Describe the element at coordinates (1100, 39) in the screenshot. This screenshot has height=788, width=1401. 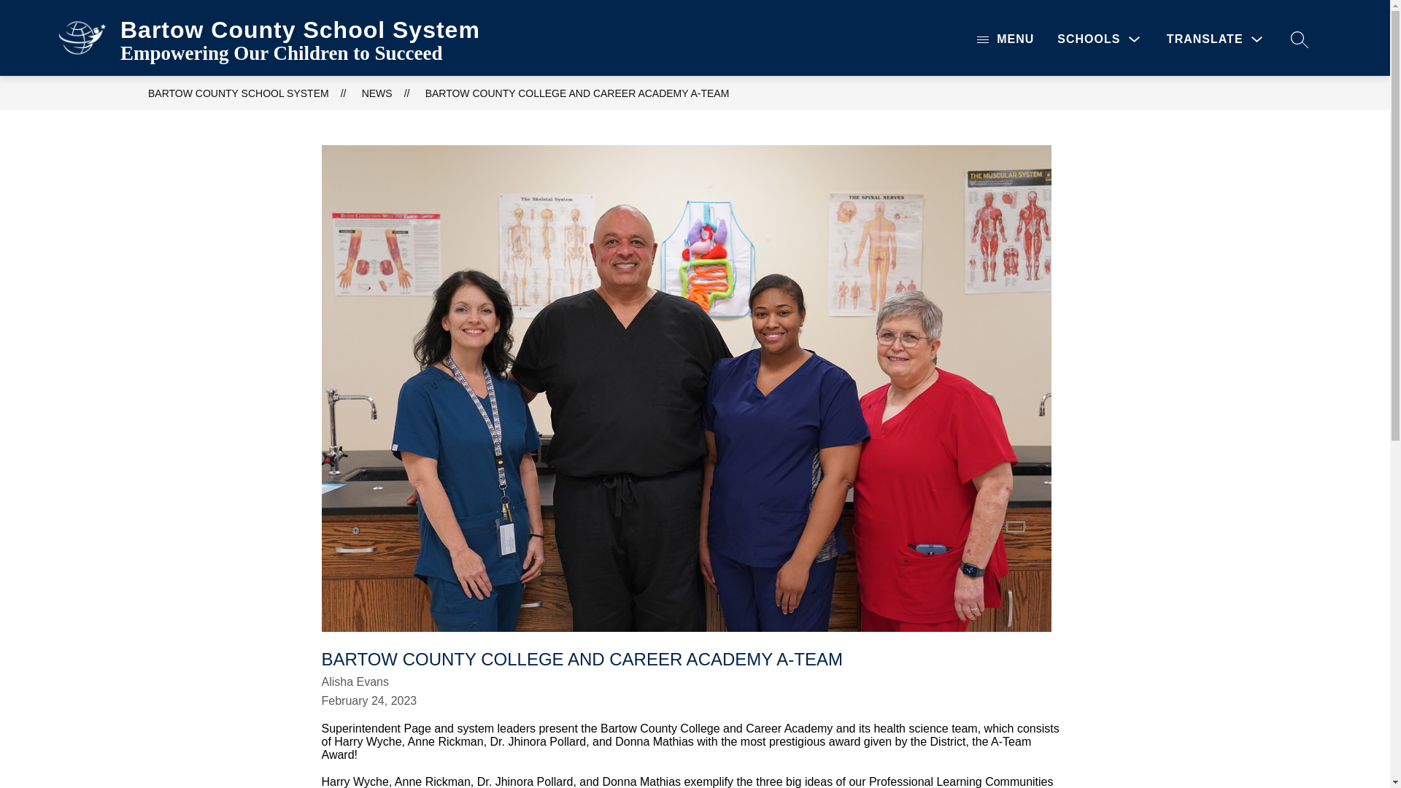
I see `SCHOOLS` at that location.